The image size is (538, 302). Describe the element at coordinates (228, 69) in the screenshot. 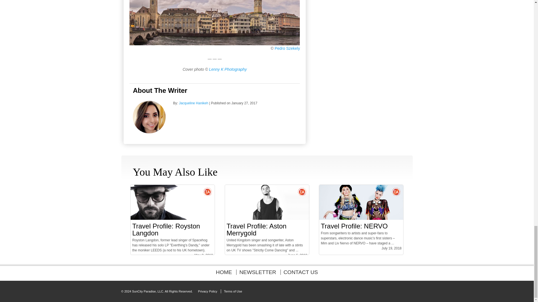

I see `Lenny K Photography` at that location.